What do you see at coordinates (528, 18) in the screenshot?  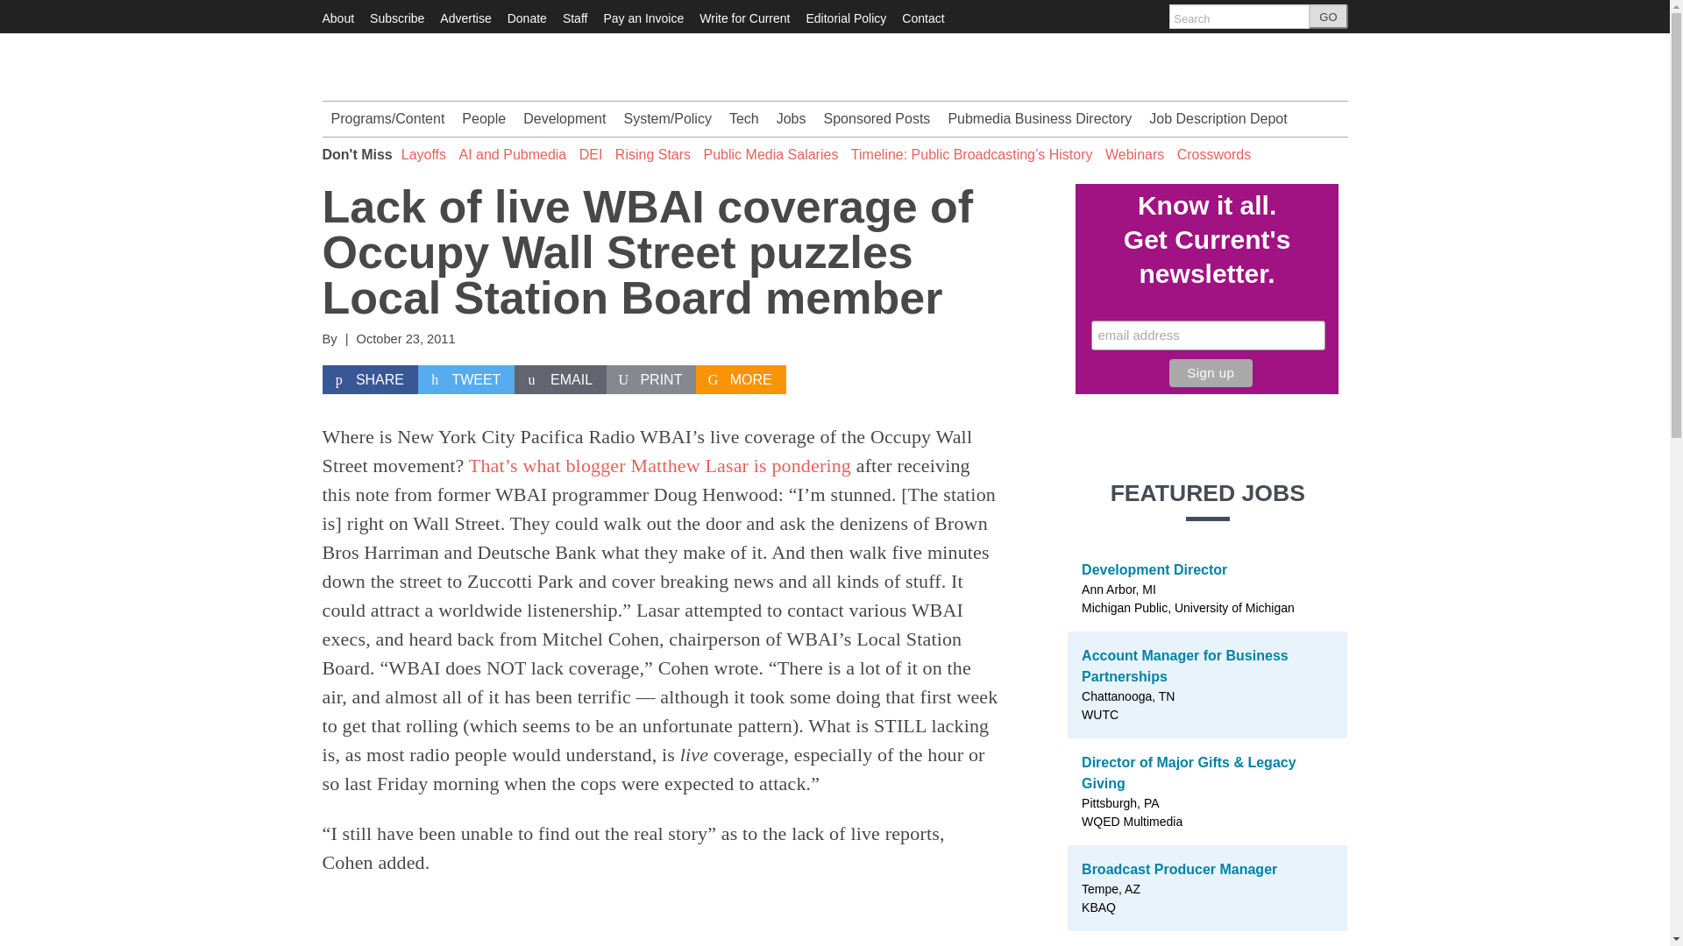 I see `Donate` at bounding box center [528, 18].